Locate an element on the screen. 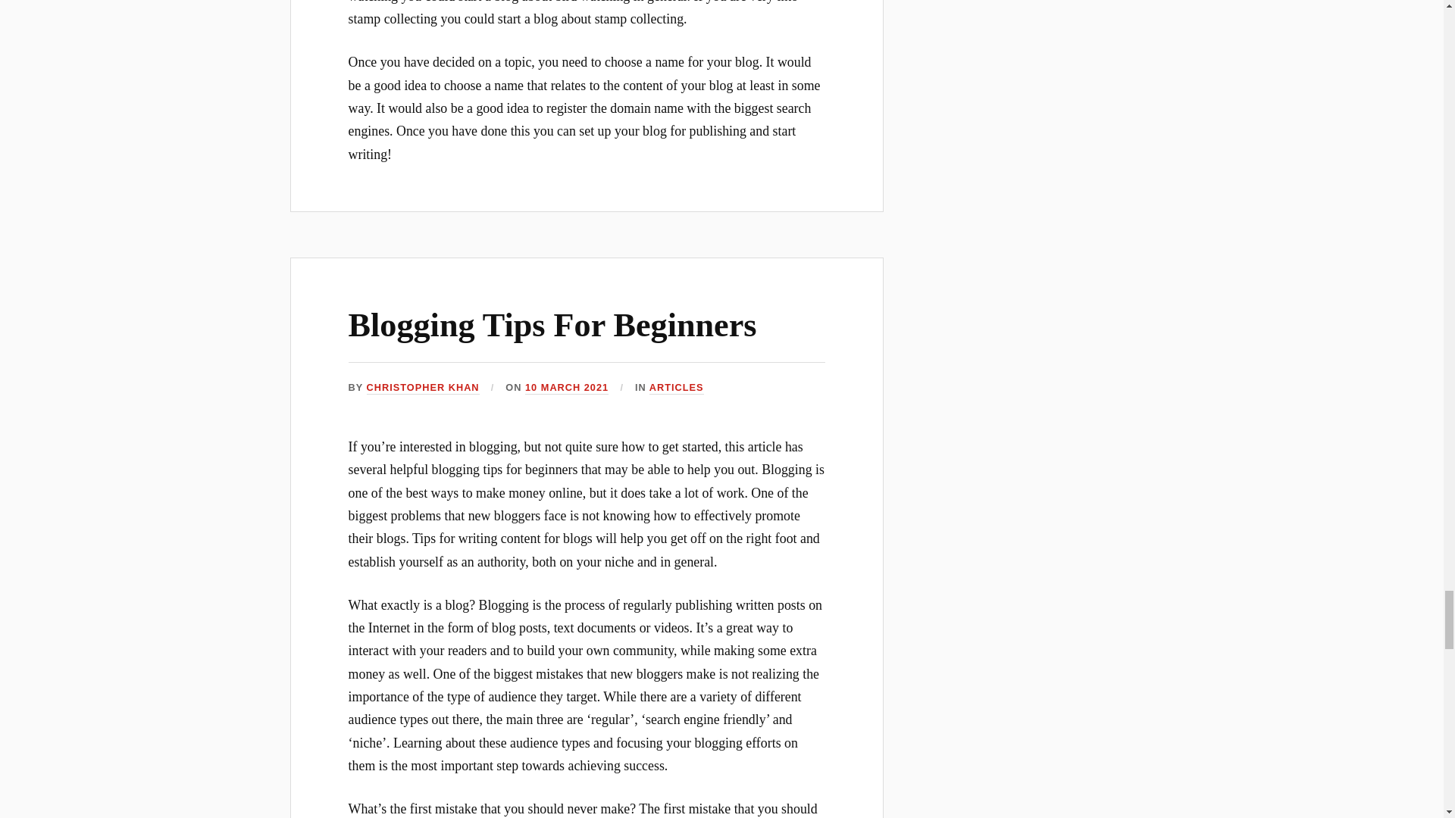 The width and height of the screenshot is (1455, 818). Posts by Christopher Khan is located at coordinates (423, 388).